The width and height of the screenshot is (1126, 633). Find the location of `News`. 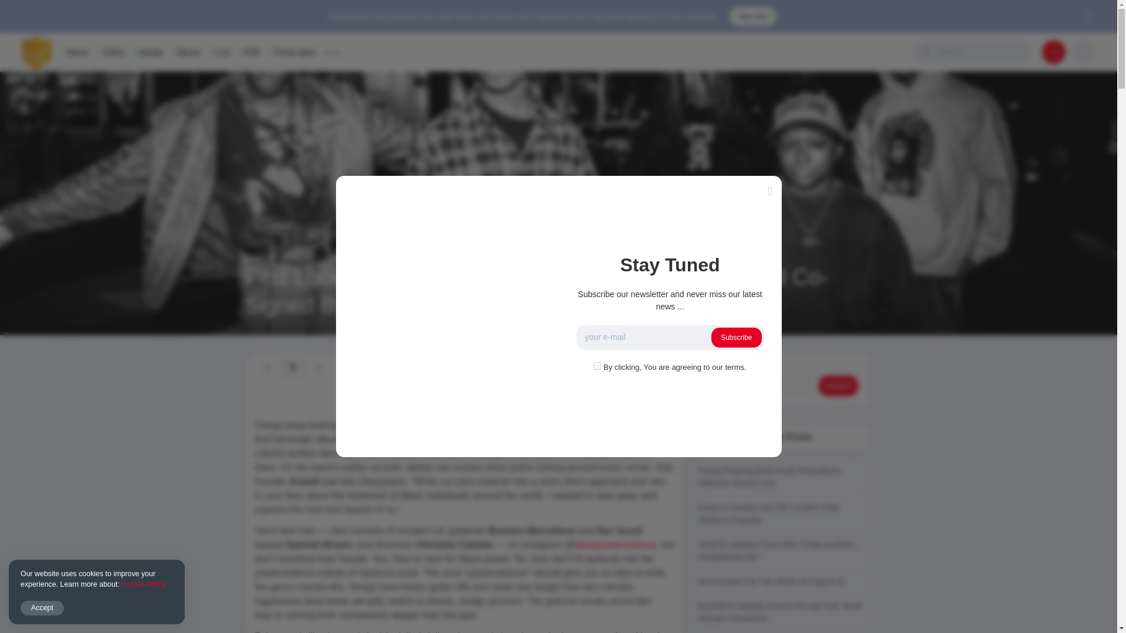

News is located at coordinates (74, 52).